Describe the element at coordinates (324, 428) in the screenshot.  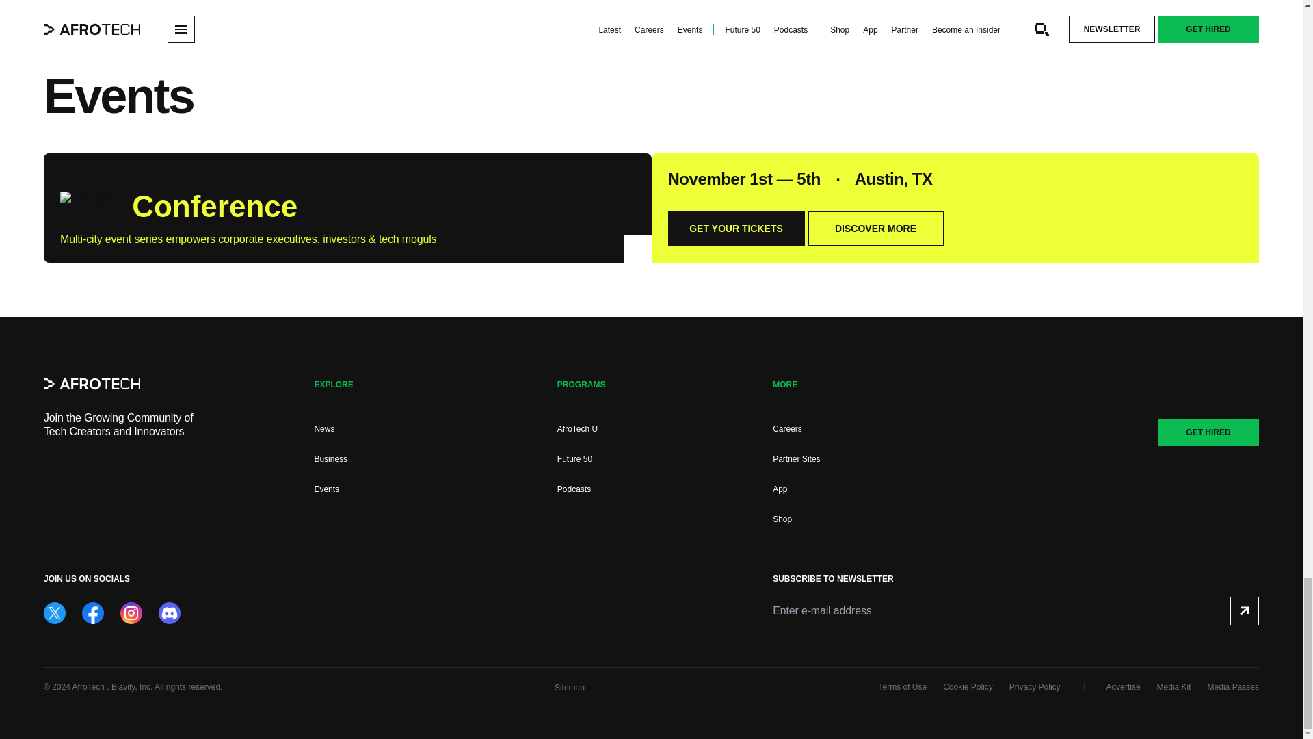
I see `News` at that location.